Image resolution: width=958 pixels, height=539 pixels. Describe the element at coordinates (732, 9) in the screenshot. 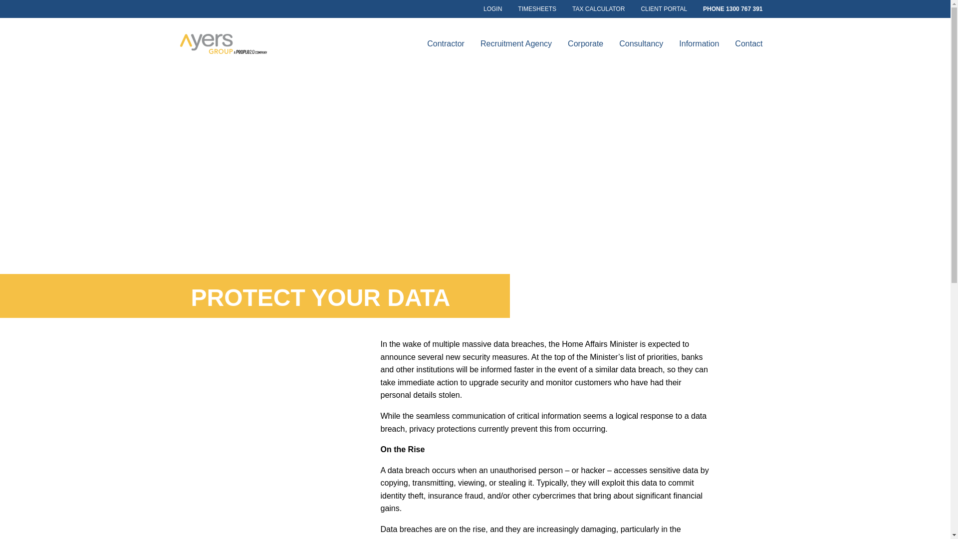

I see `PHONE 1300 767 391` at that location.